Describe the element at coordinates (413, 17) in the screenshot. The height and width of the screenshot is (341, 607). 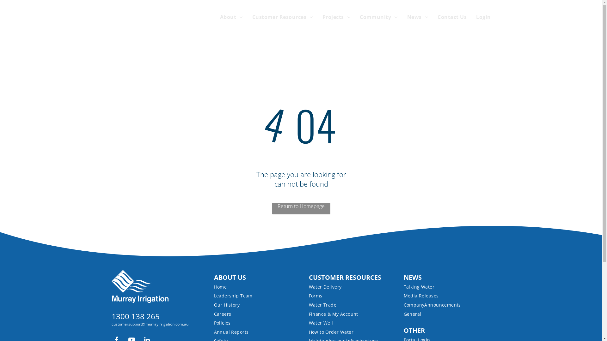
I see `News` at that location.